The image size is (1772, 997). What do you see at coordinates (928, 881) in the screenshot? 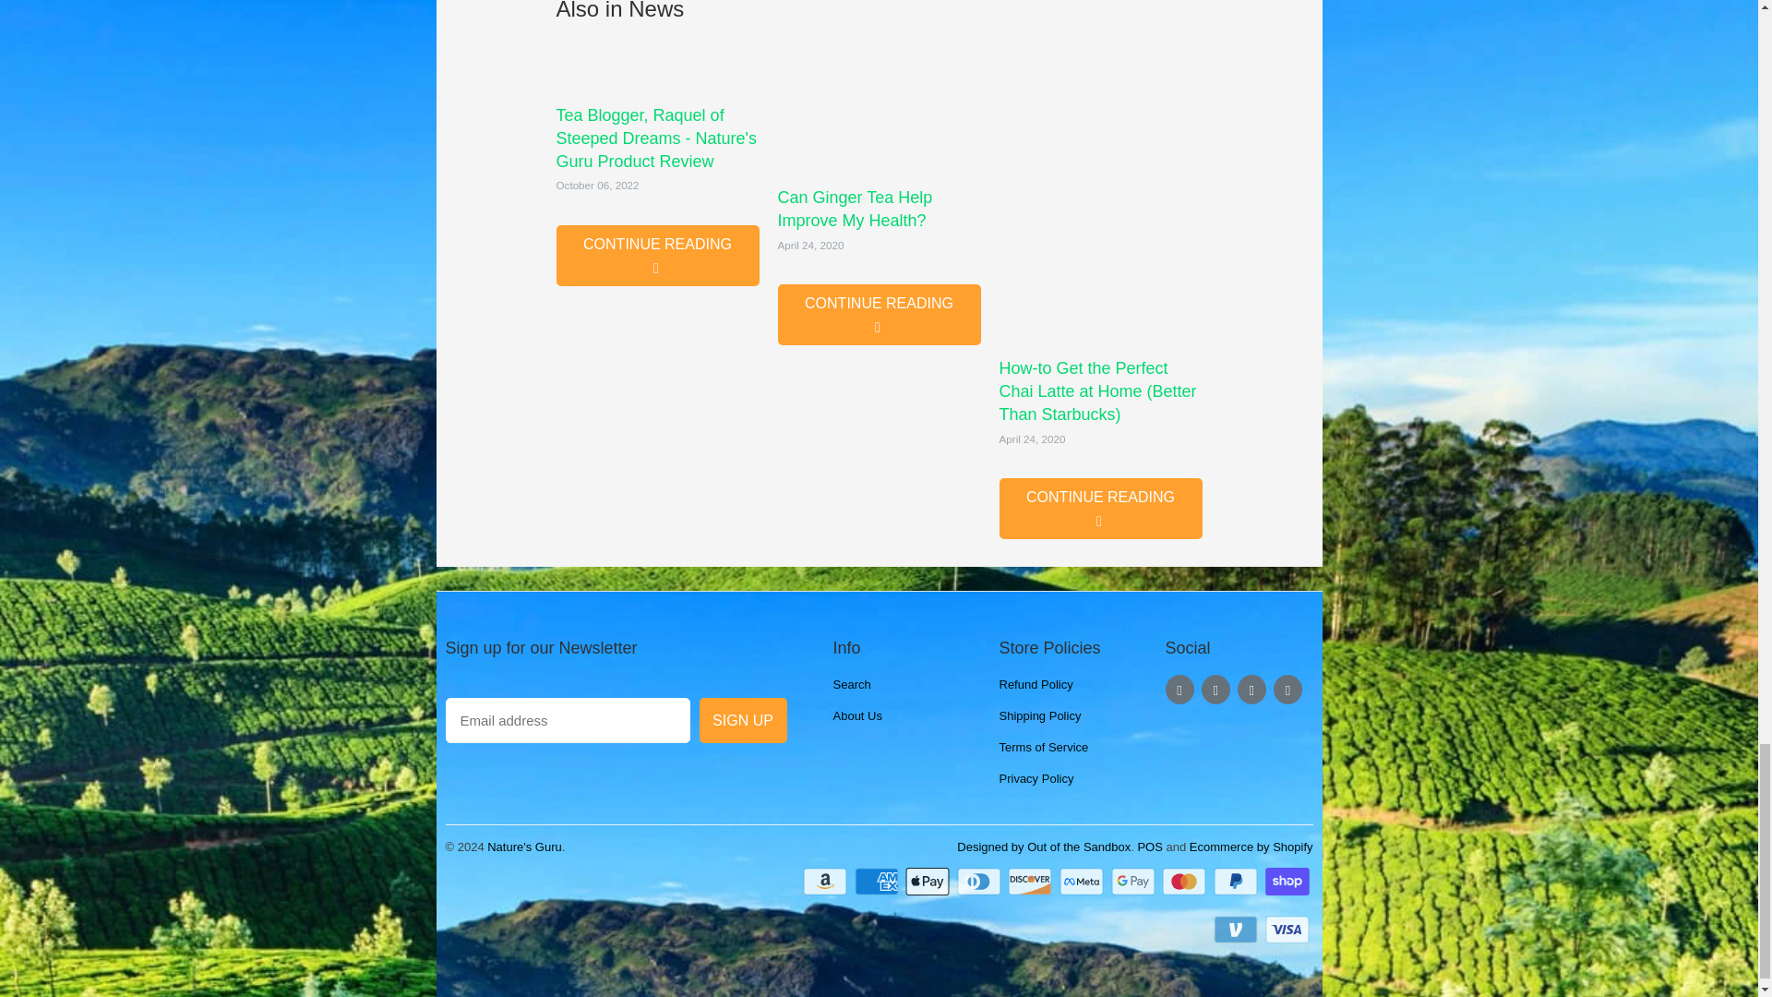
I see `Apple Pay` at bounding box center [928, 881].